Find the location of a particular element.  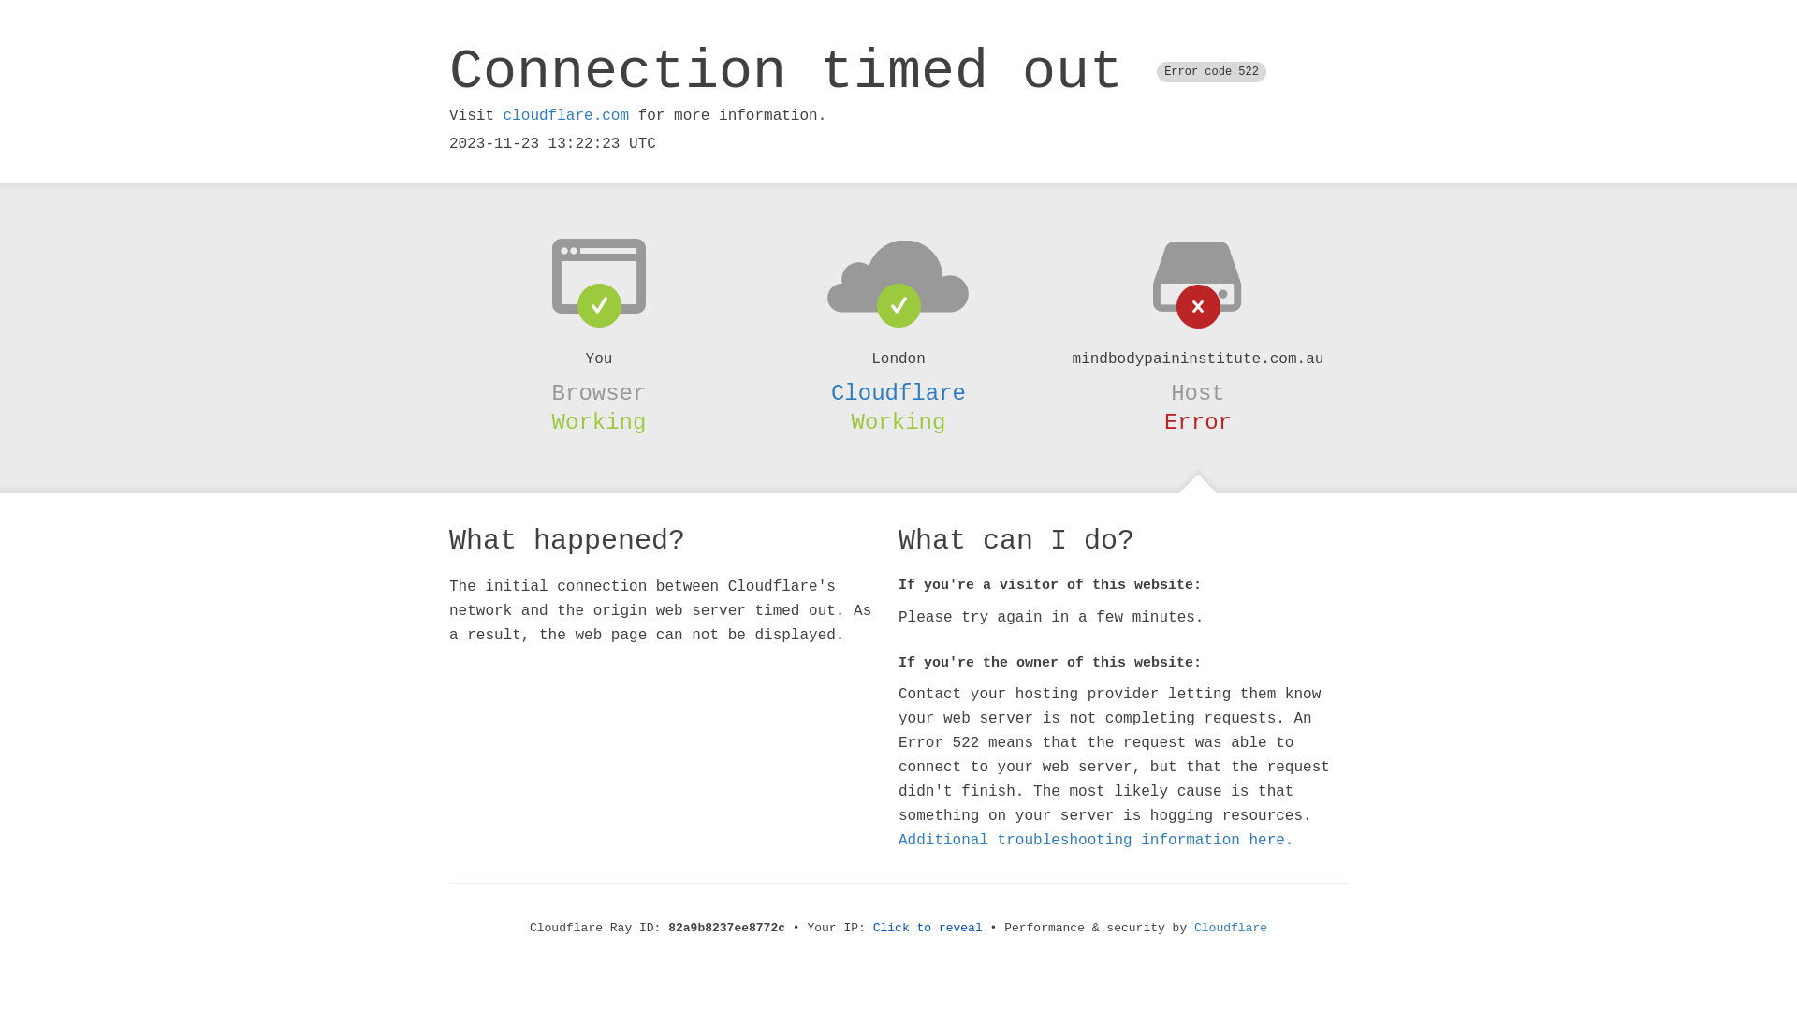

Cloudflare is located at coordinates (898, 393).